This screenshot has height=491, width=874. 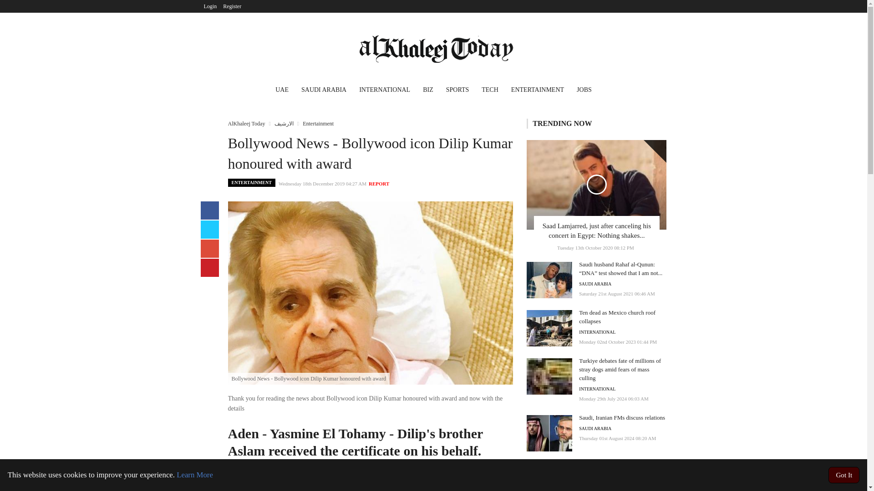 I want to click on SPORTS, so click(x=457, y=91).